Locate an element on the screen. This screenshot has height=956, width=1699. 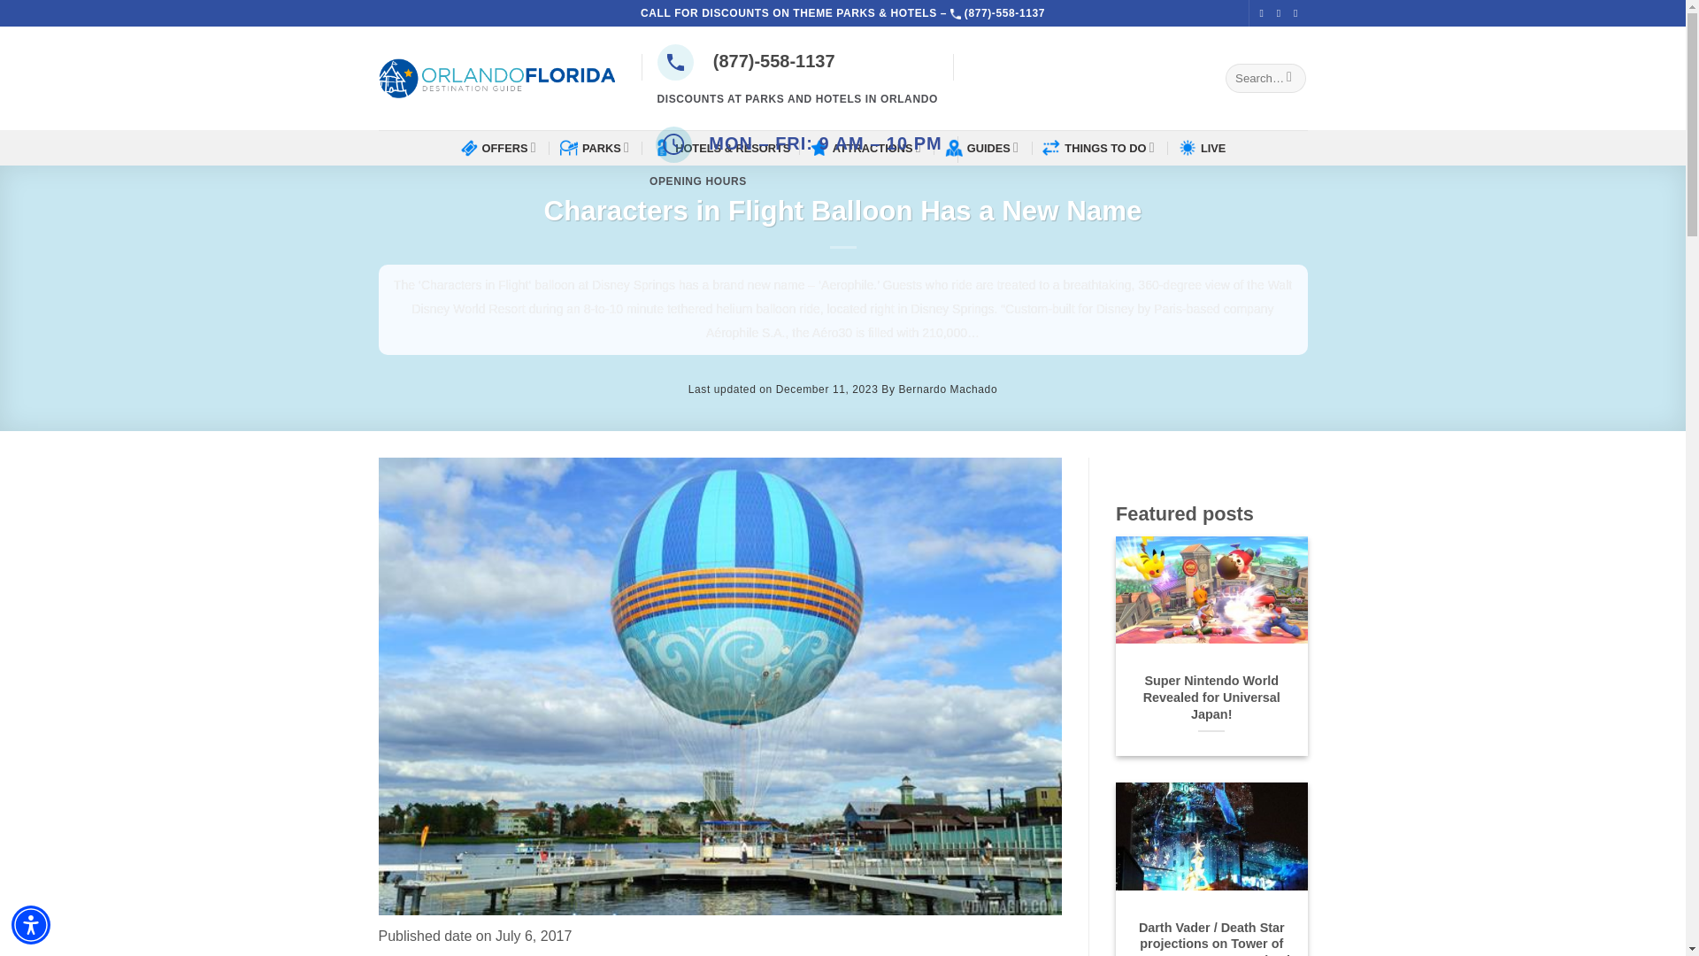
OFFERS is located at coordinates (500, 147).